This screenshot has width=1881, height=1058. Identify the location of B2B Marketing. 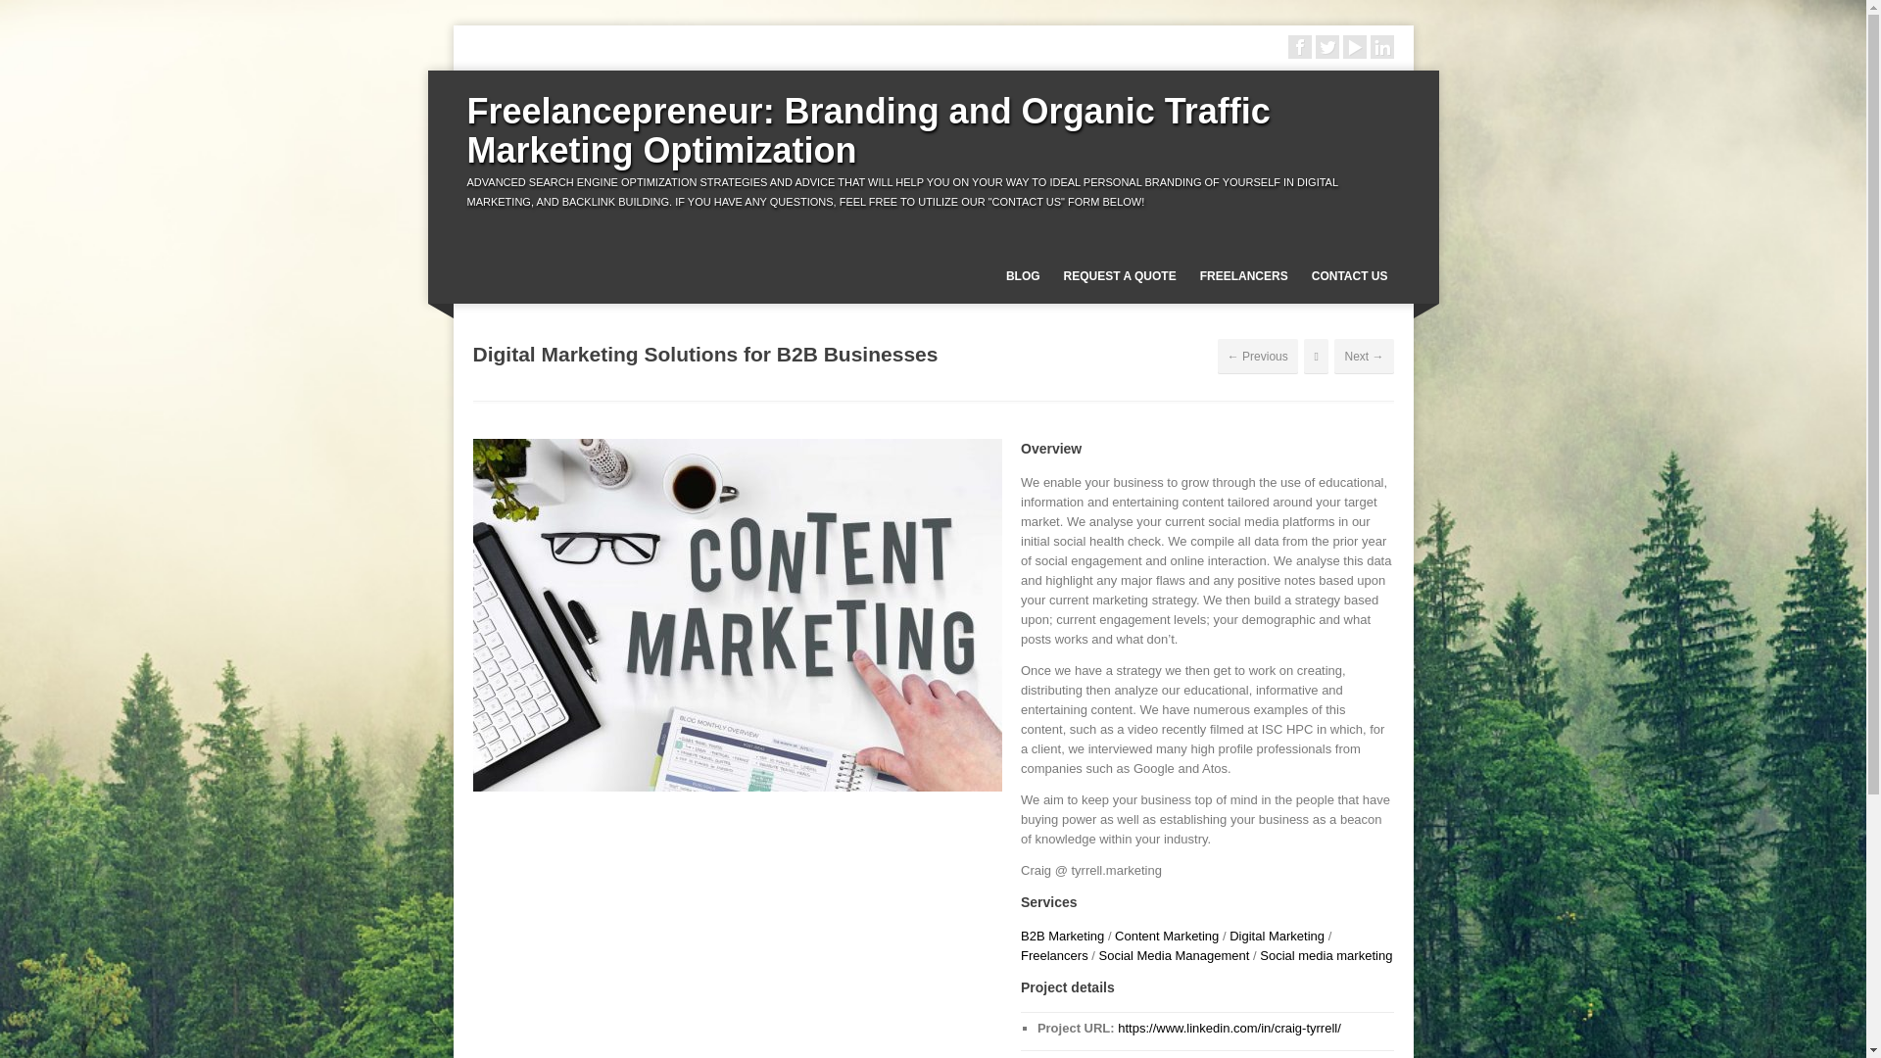
(1062, 937).